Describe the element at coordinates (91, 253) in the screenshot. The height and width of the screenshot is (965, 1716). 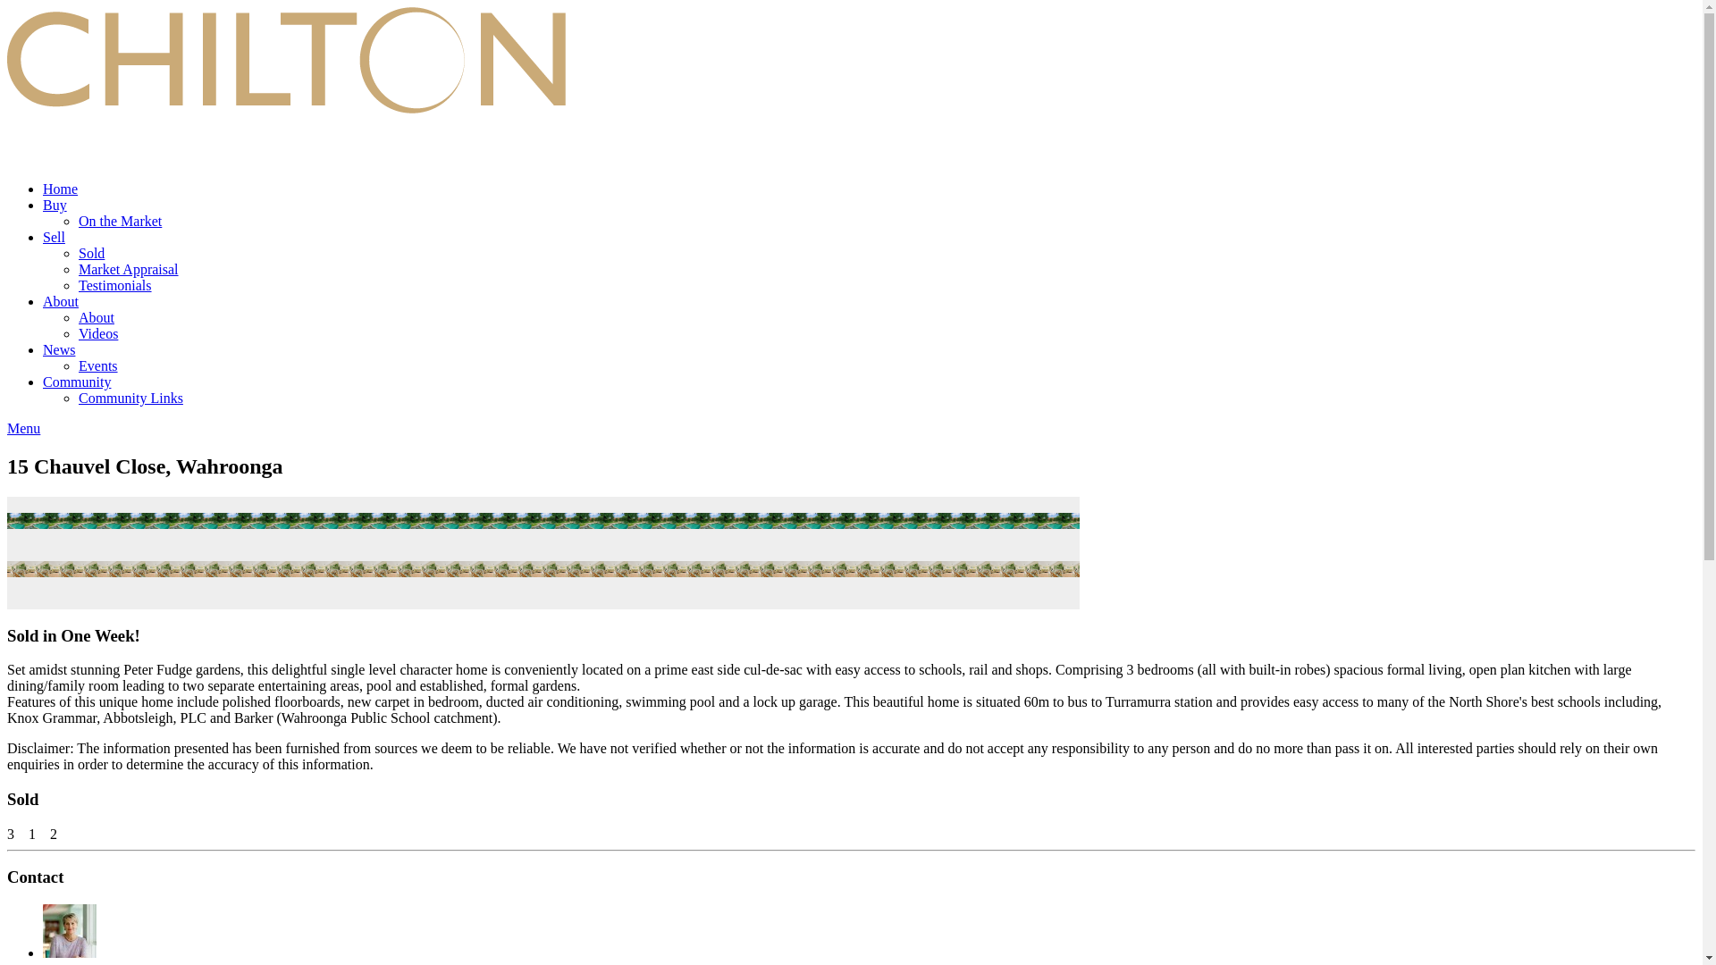
I see `Sold` at that location.